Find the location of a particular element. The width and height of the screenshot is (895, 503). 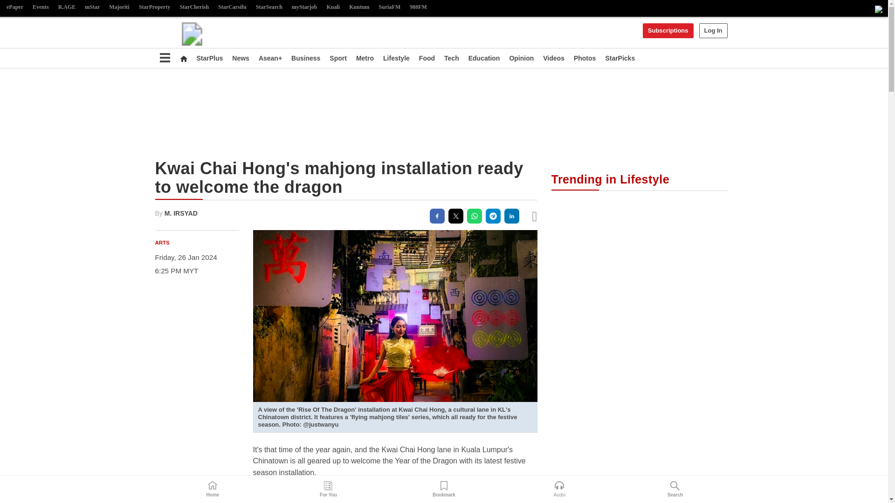

Kuntum is located at coordinates (359, 7).